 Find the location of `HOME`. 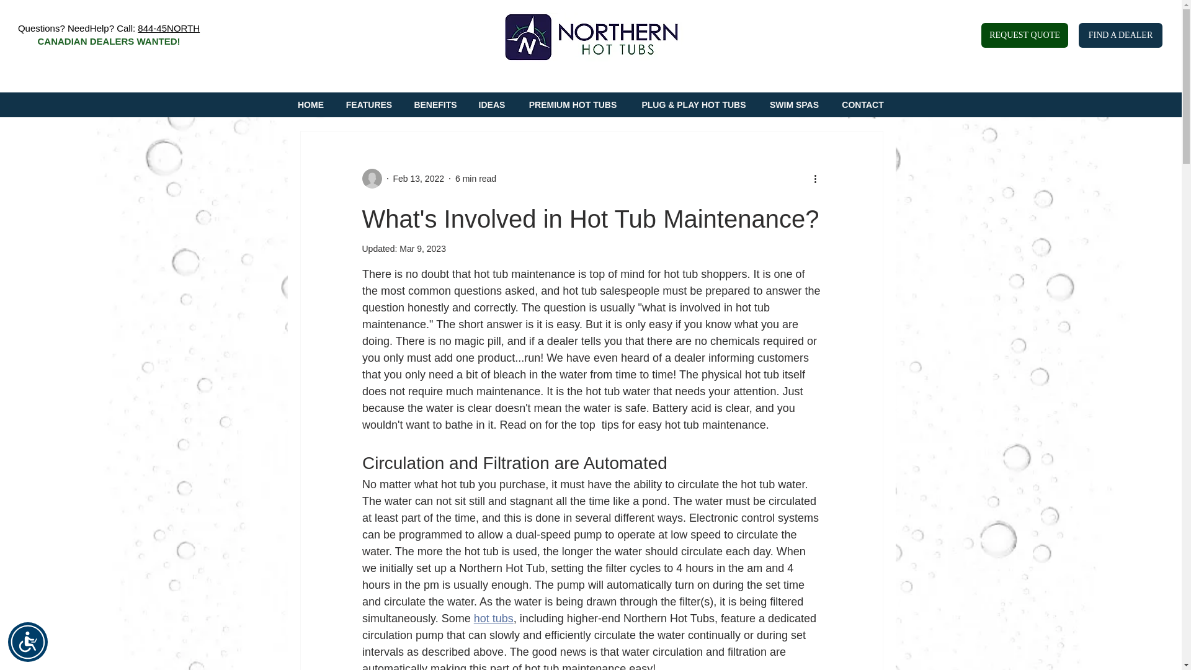

HOME is located at coordinates (310, 105).